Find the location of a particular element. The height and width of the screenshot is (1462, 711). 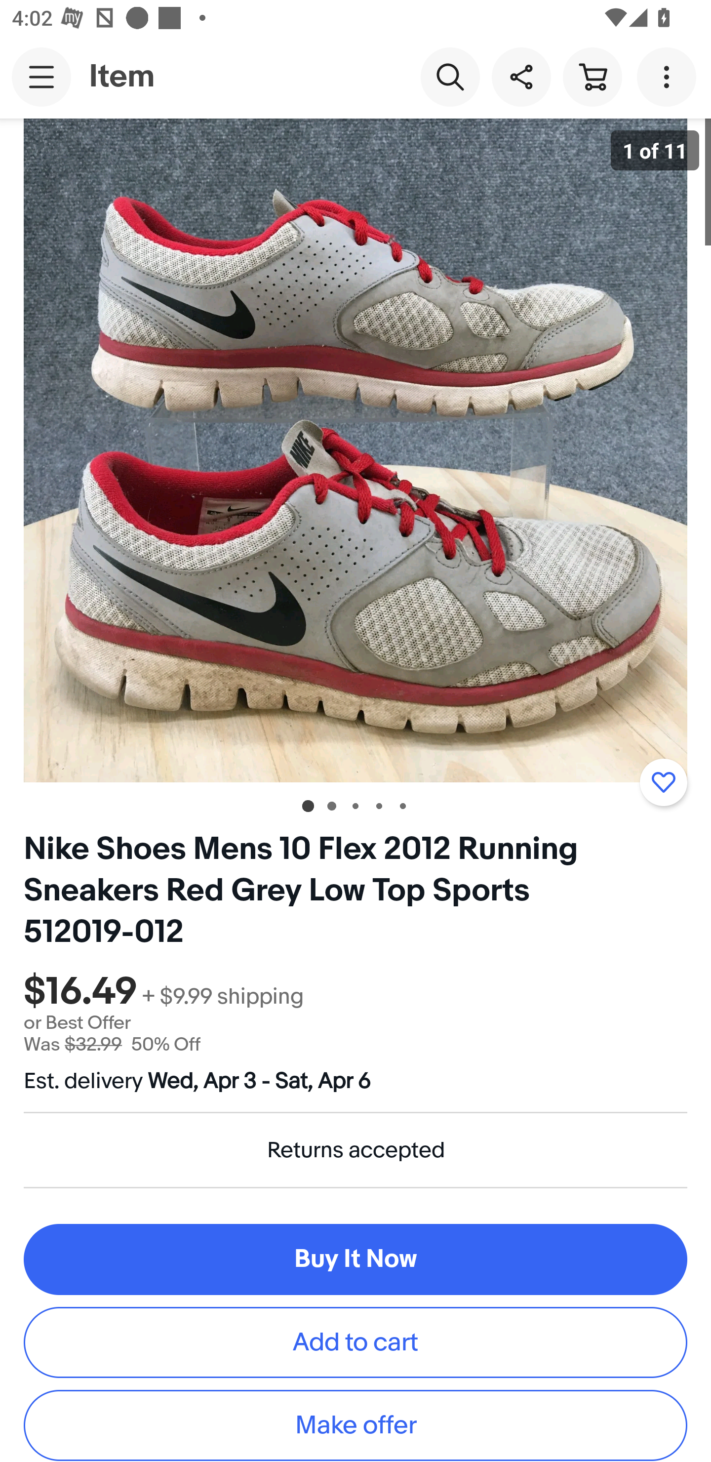

Share this item is located at coordinates (521, 76).